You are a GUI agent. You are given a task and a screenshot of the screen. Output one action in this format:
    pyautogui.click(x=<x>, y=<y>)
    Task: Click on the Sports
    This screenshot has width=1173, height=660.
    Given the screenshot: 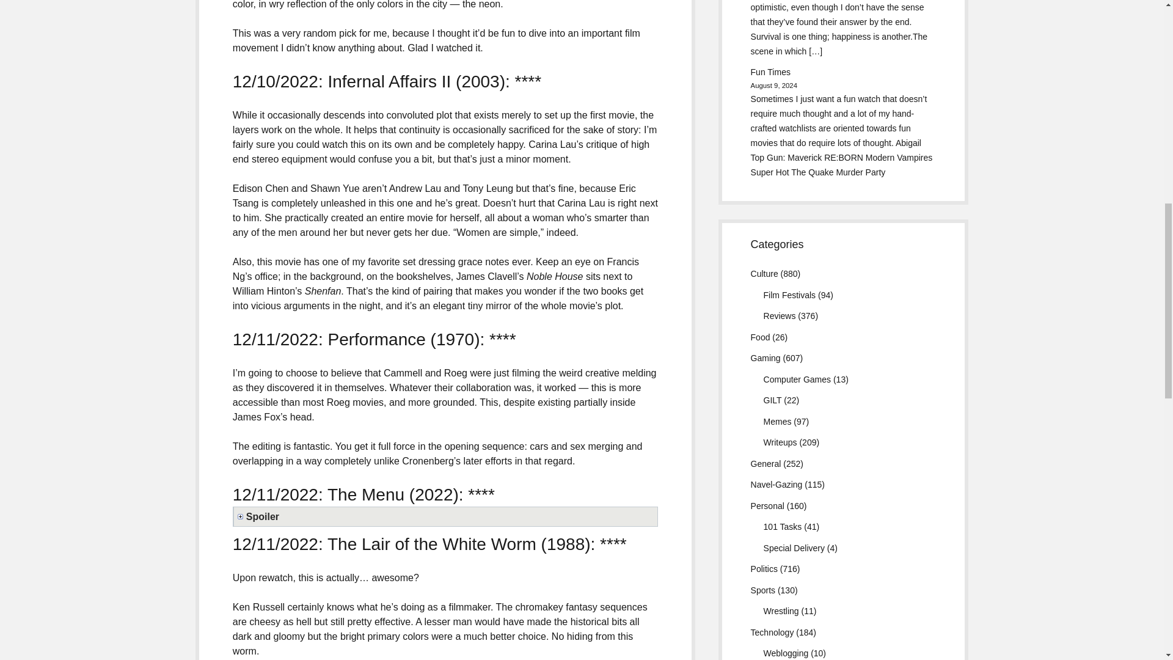 What is the action you would take?
    pyautogui.click(x=762, y=590)
    